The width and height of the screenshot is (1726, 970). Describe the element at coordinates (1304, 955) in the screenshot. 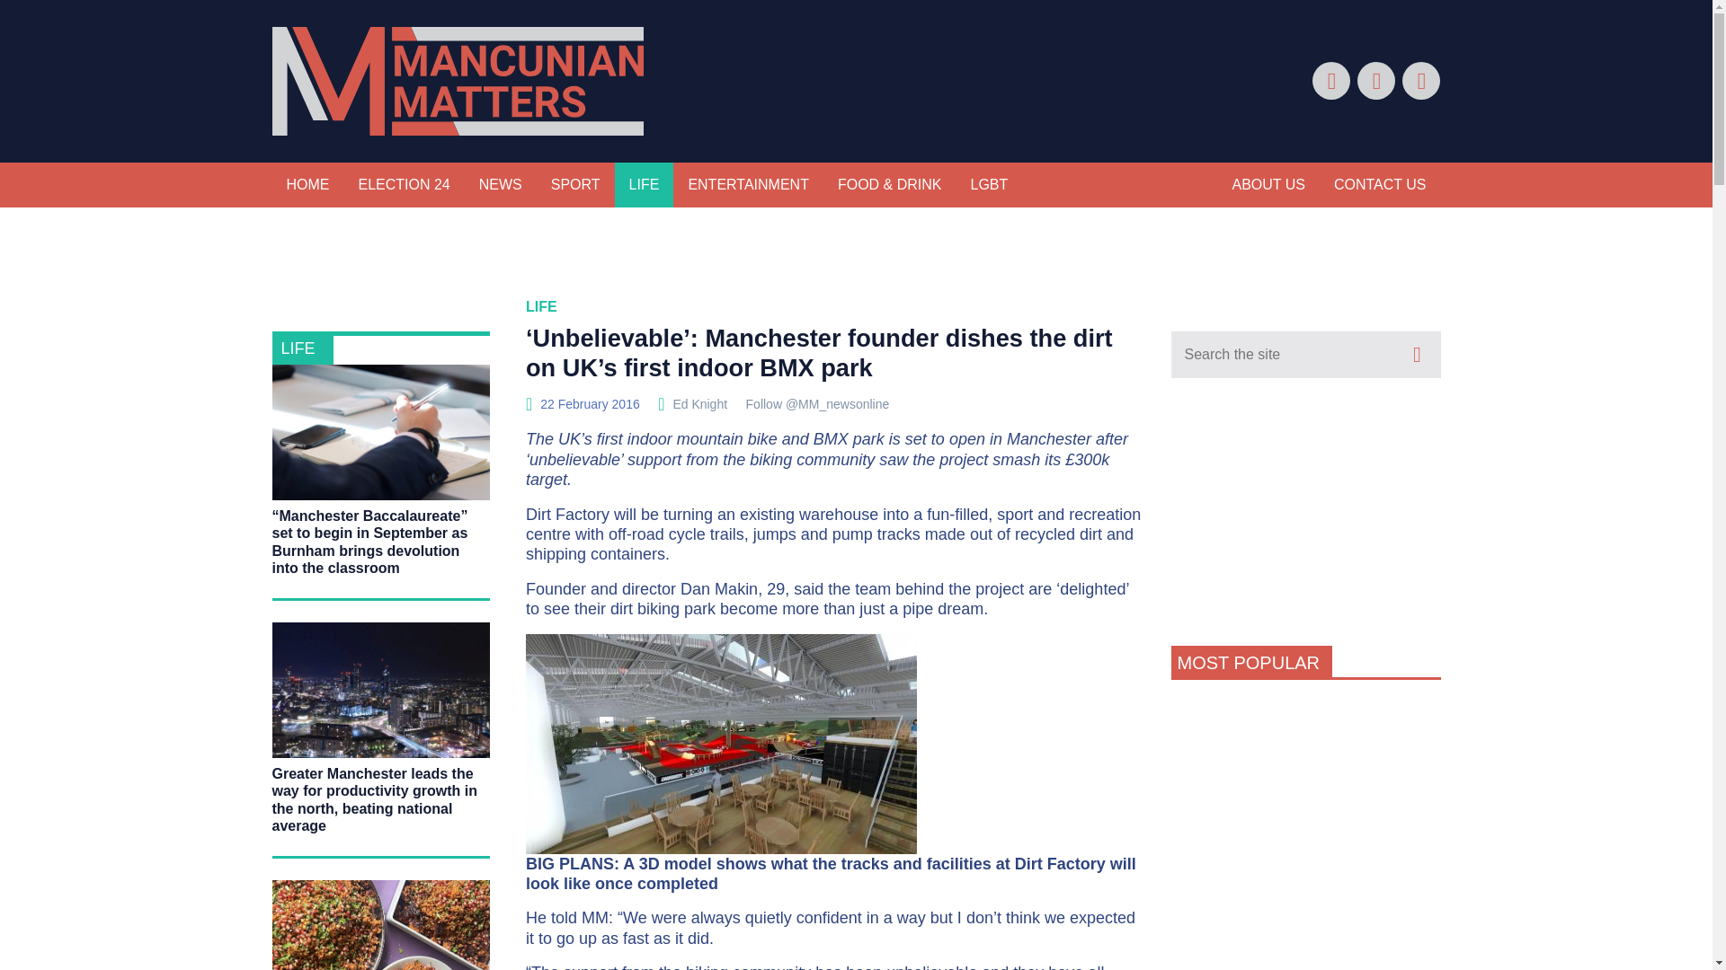

I see `Advertisement` at that location.